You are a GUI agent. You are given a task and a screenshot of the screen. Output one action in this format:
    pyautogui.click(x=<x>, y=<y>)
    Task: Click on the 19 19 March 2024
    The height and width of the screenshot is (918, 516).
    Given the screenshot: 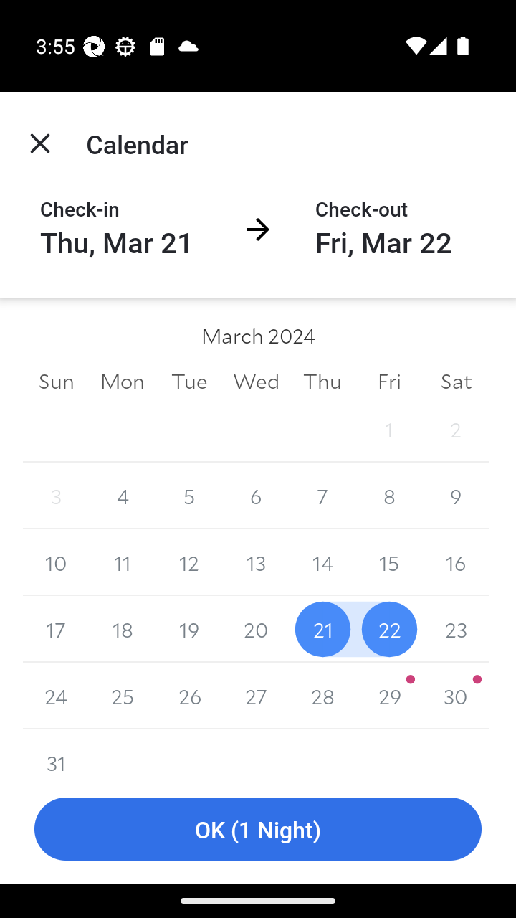 What is the action you would take?
    pyautogui.click(x=189, y=629)
    